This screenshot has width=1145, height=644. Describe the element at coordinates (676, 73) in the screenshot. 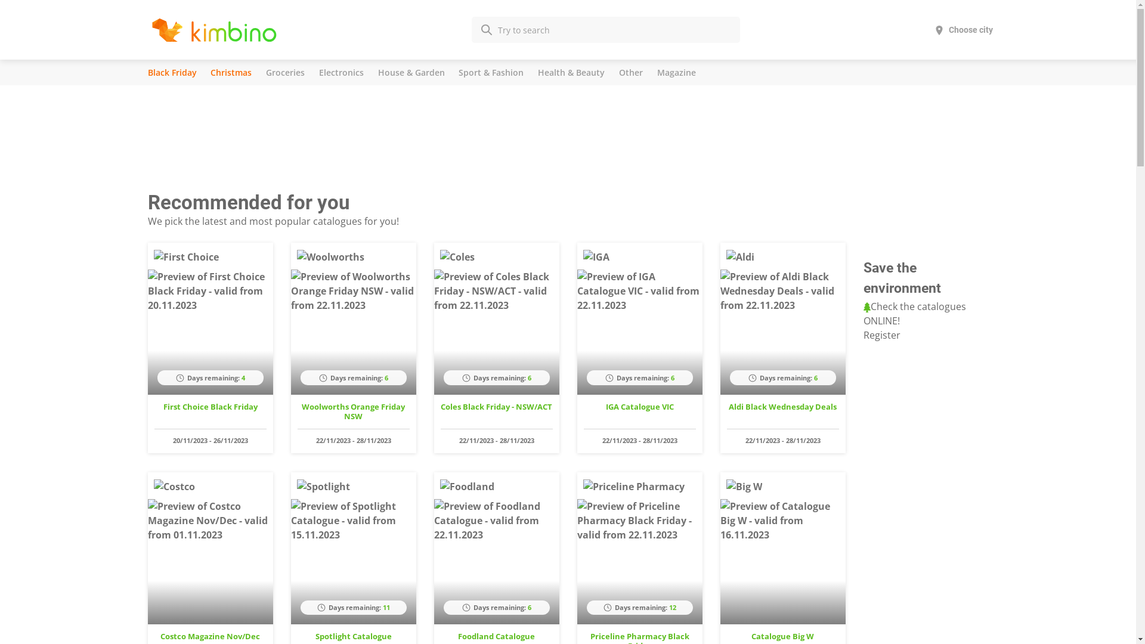

I see `Magazine` at that location.